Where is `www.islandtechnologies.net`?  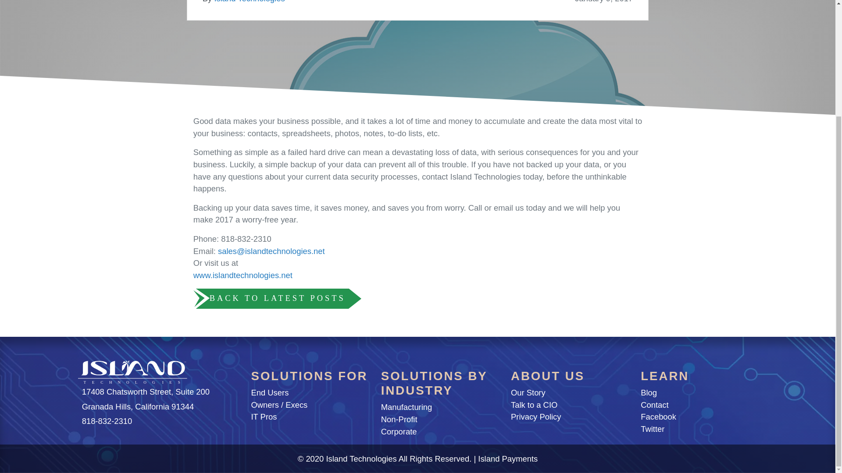 www.islandtechnologies.net is located at coordinates (243, 275).